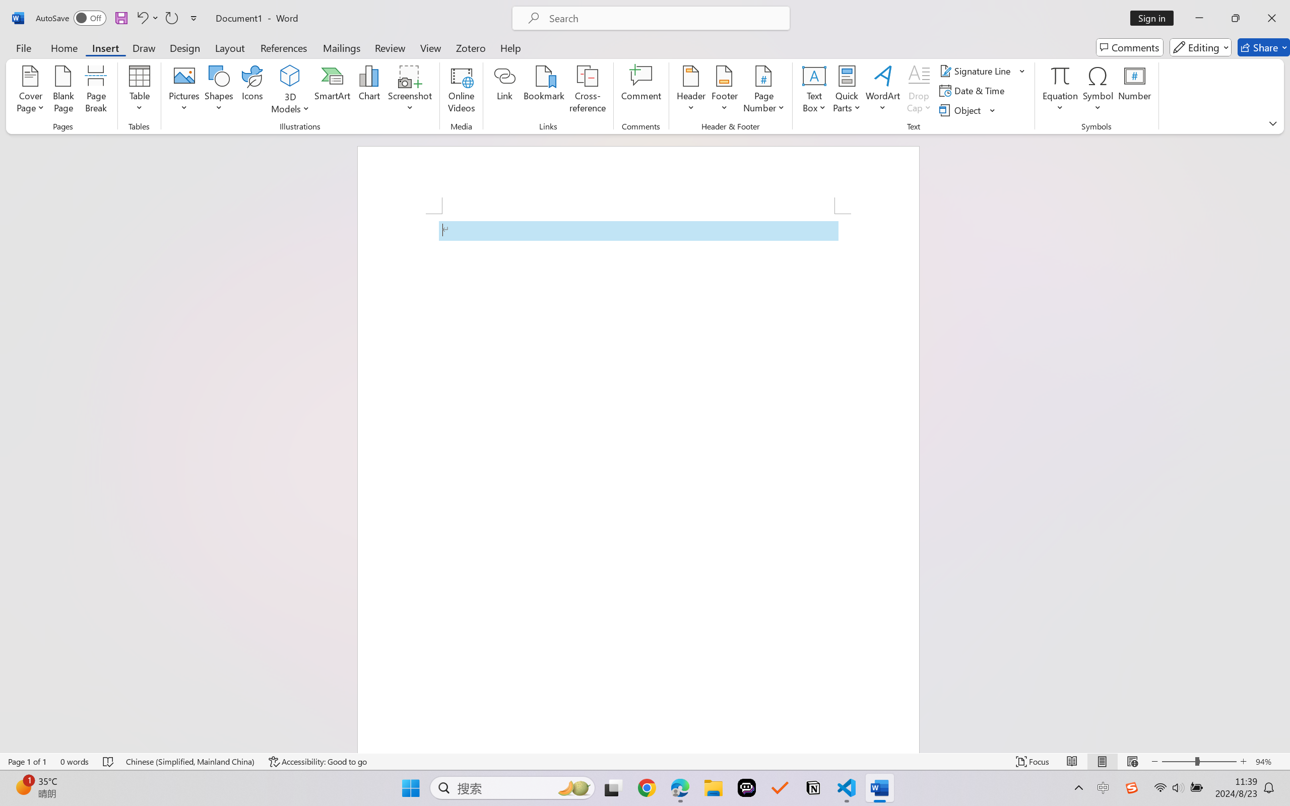  I want to click on SmartArt..., so click(333, 91).